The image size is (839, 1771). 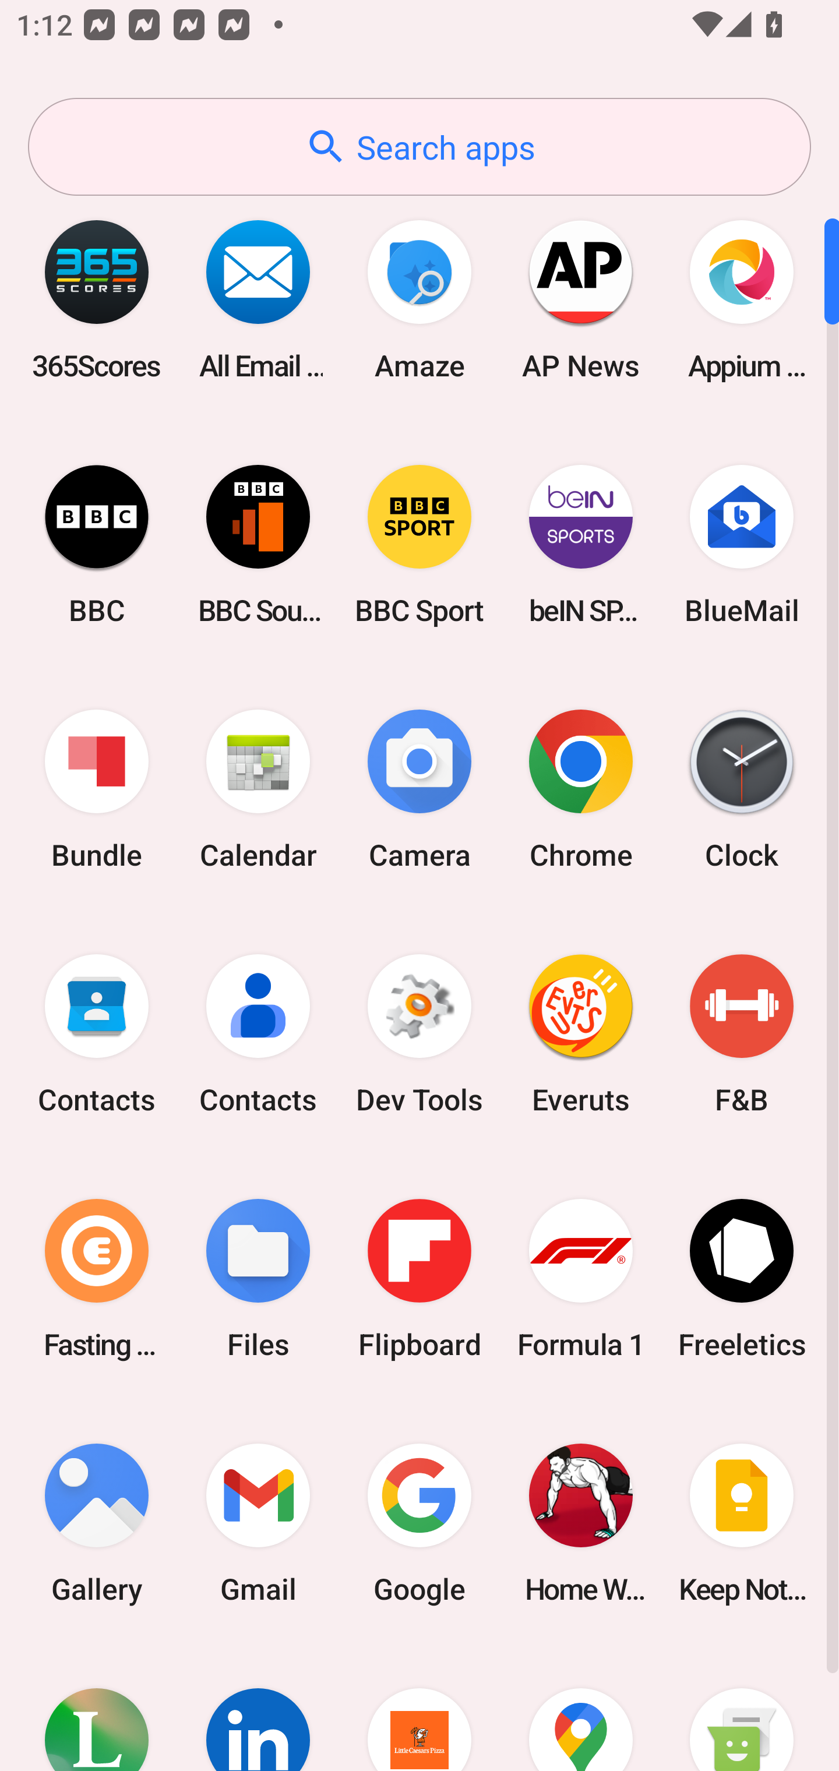 I want to click on Amaze, so click(x=419, y=299).